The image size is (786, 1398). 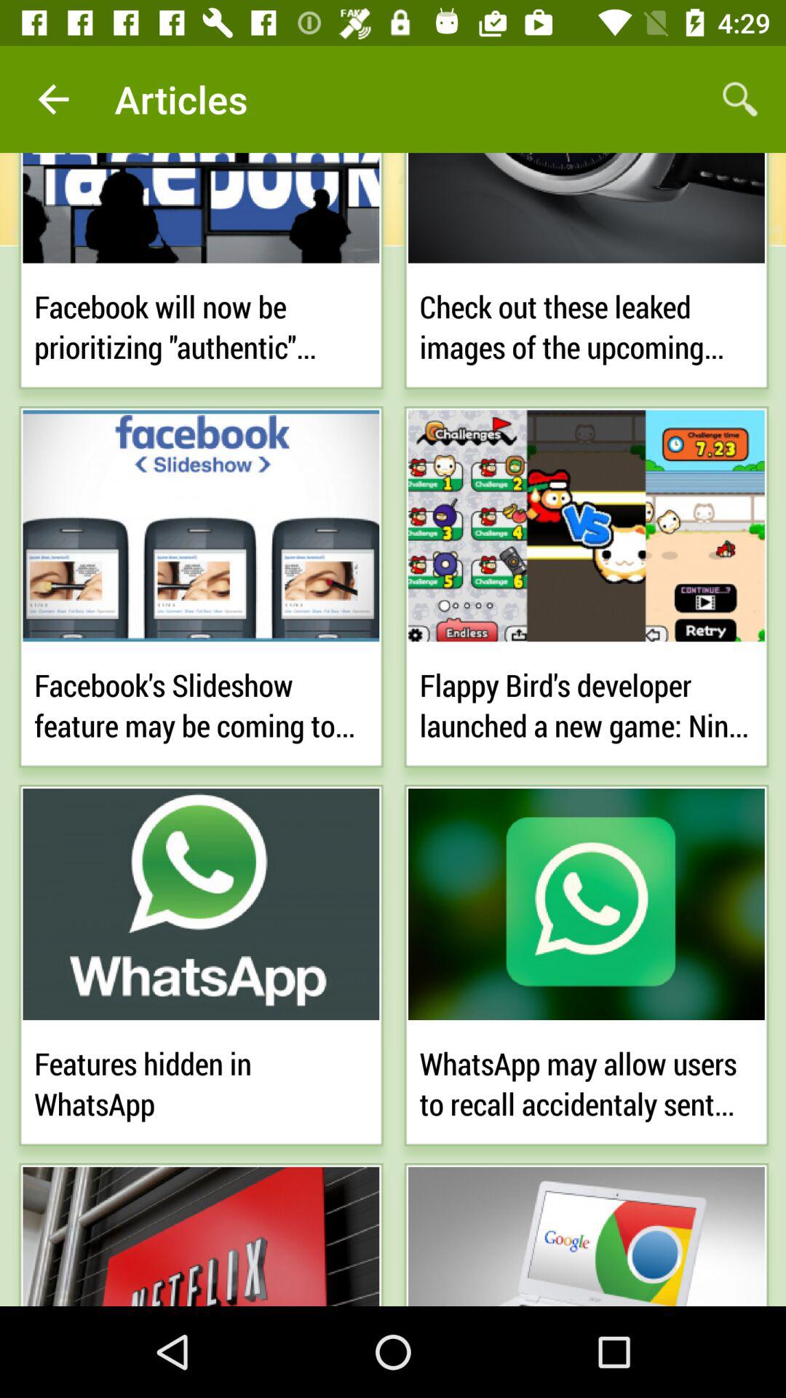 I want to click on turn on app next to the articles item, so click(x=53, y=99).